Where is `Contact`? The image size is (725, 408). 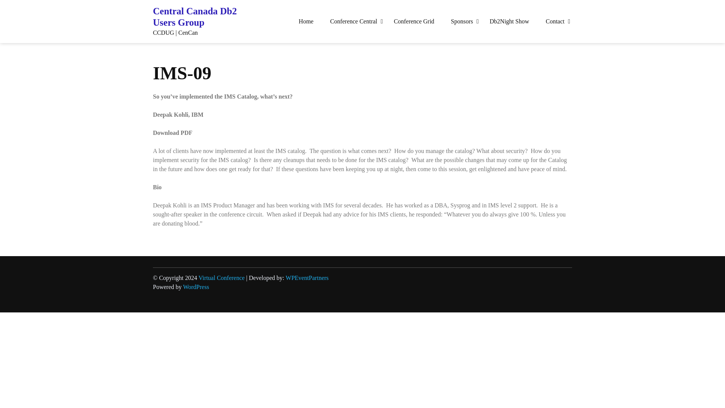 Contact is located at coordinates (555, 21).